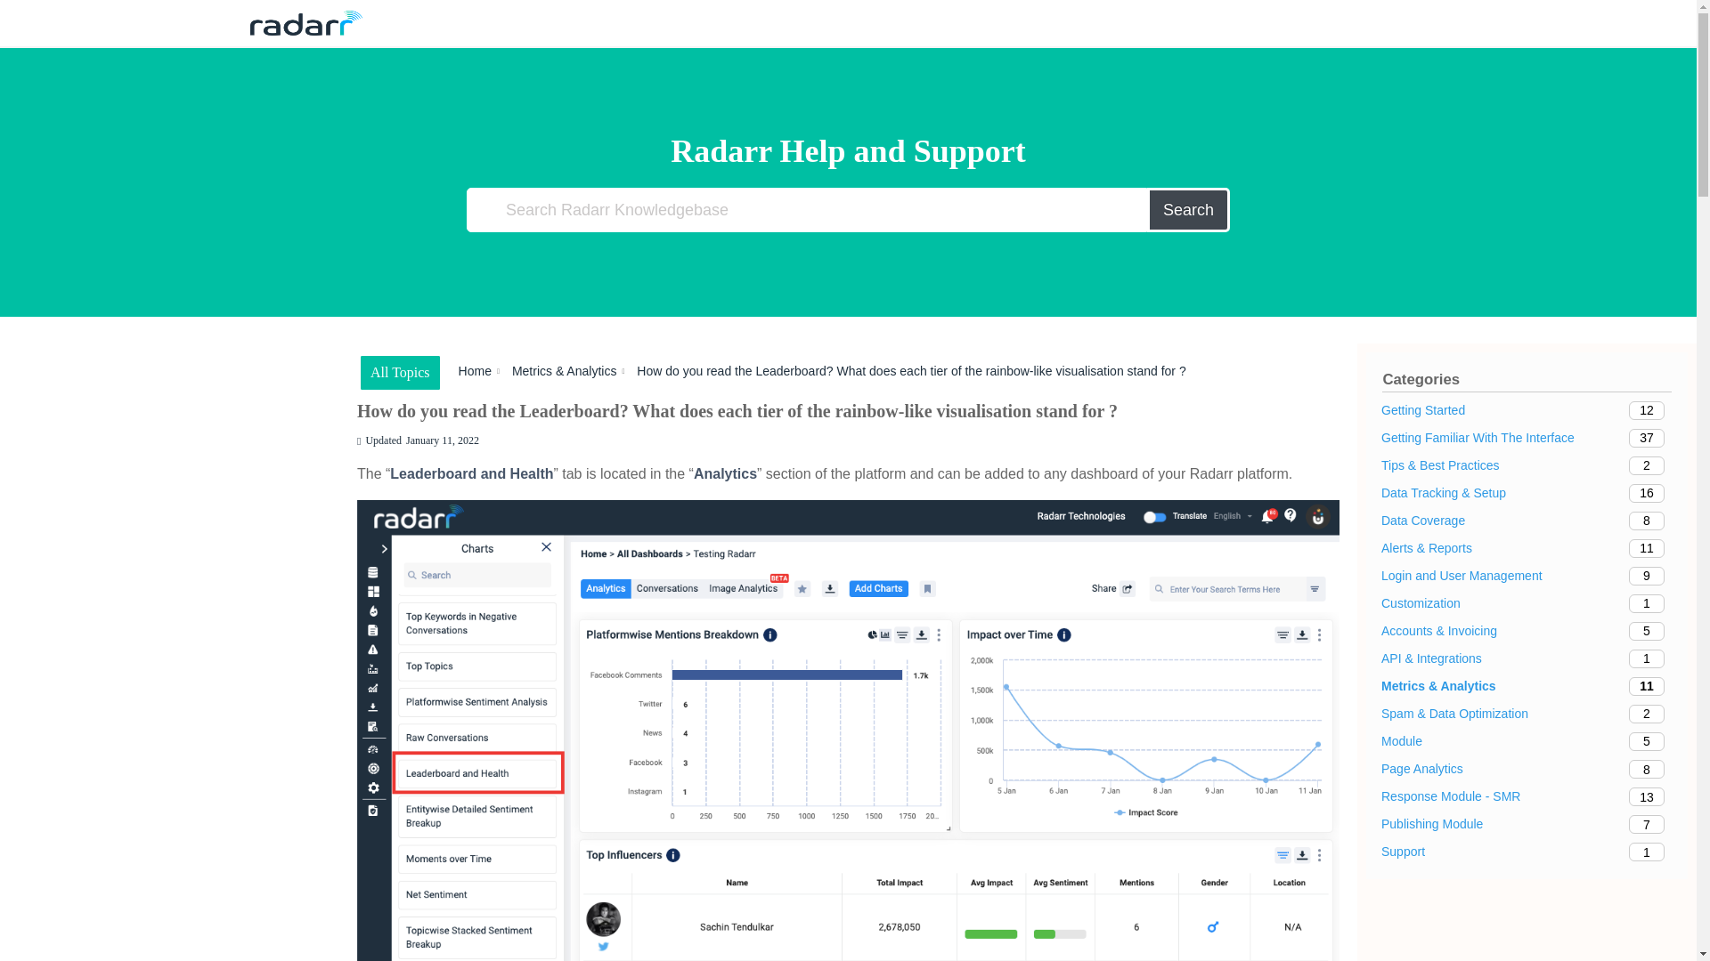 This screenshot has width=1710, height=961. Describe the element at coordinates (1188, 210) in the screenshot. I see `Search` at that location.